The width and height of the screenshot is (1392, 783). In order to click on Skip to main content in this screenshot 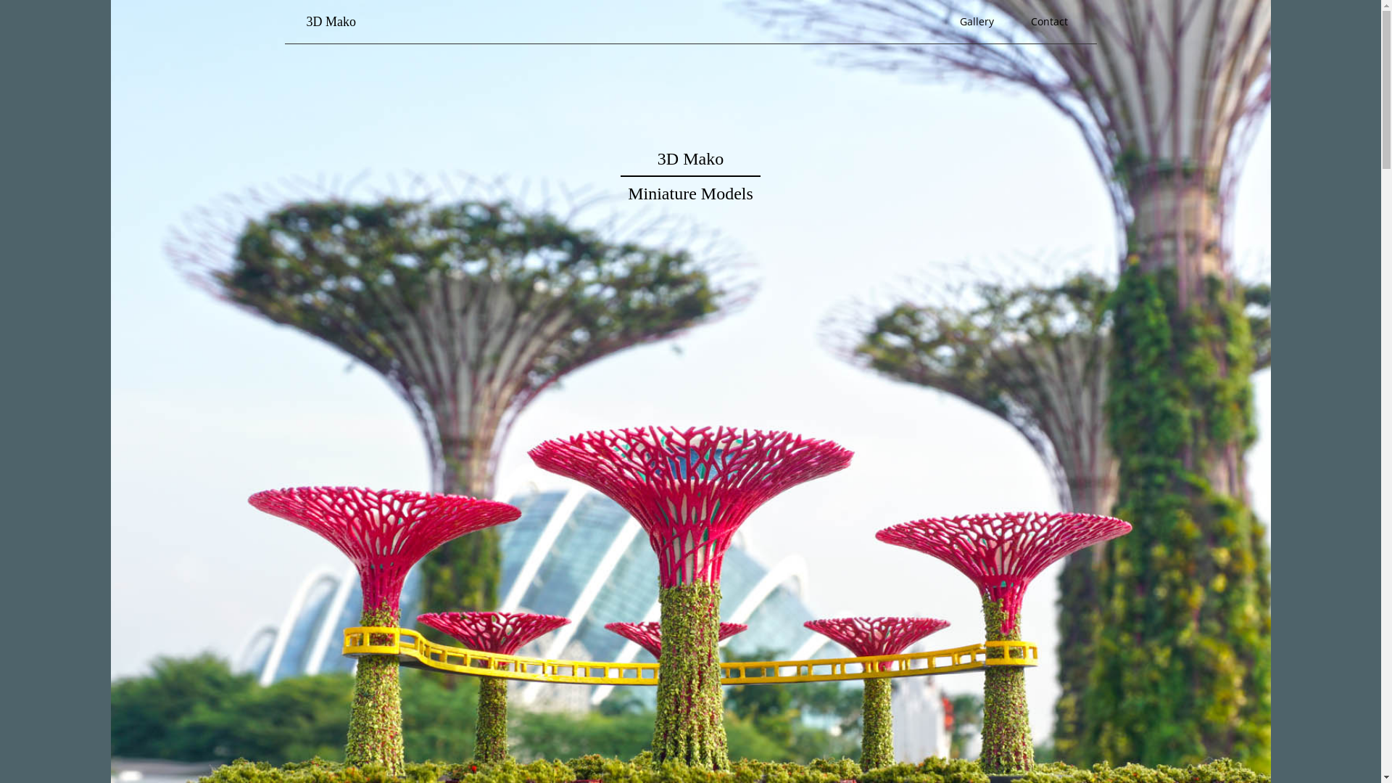, I will do `click(110, 0)`.